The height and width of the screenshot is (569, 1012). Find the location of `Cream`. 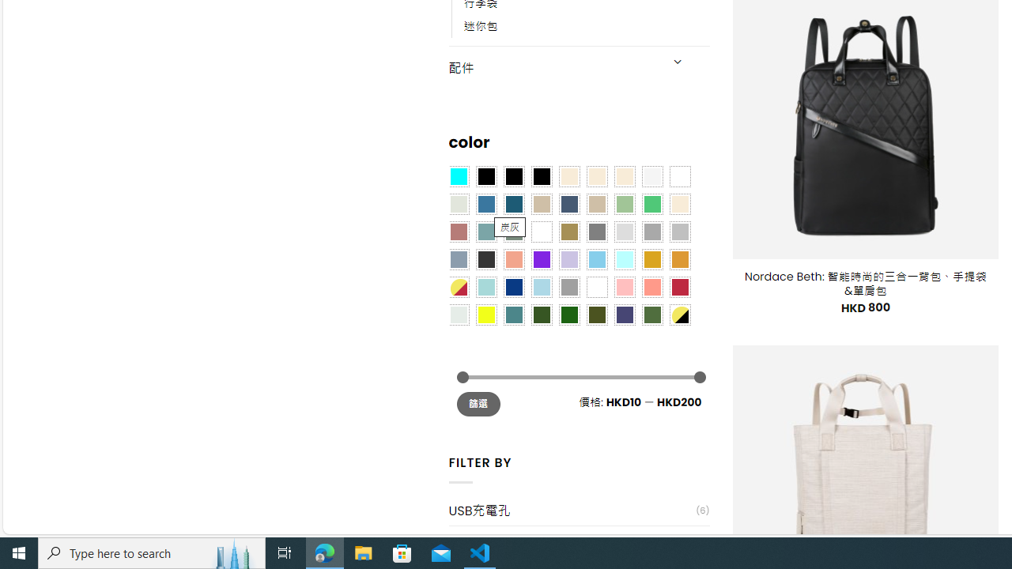

Cream is located at coordinates (624, 176).